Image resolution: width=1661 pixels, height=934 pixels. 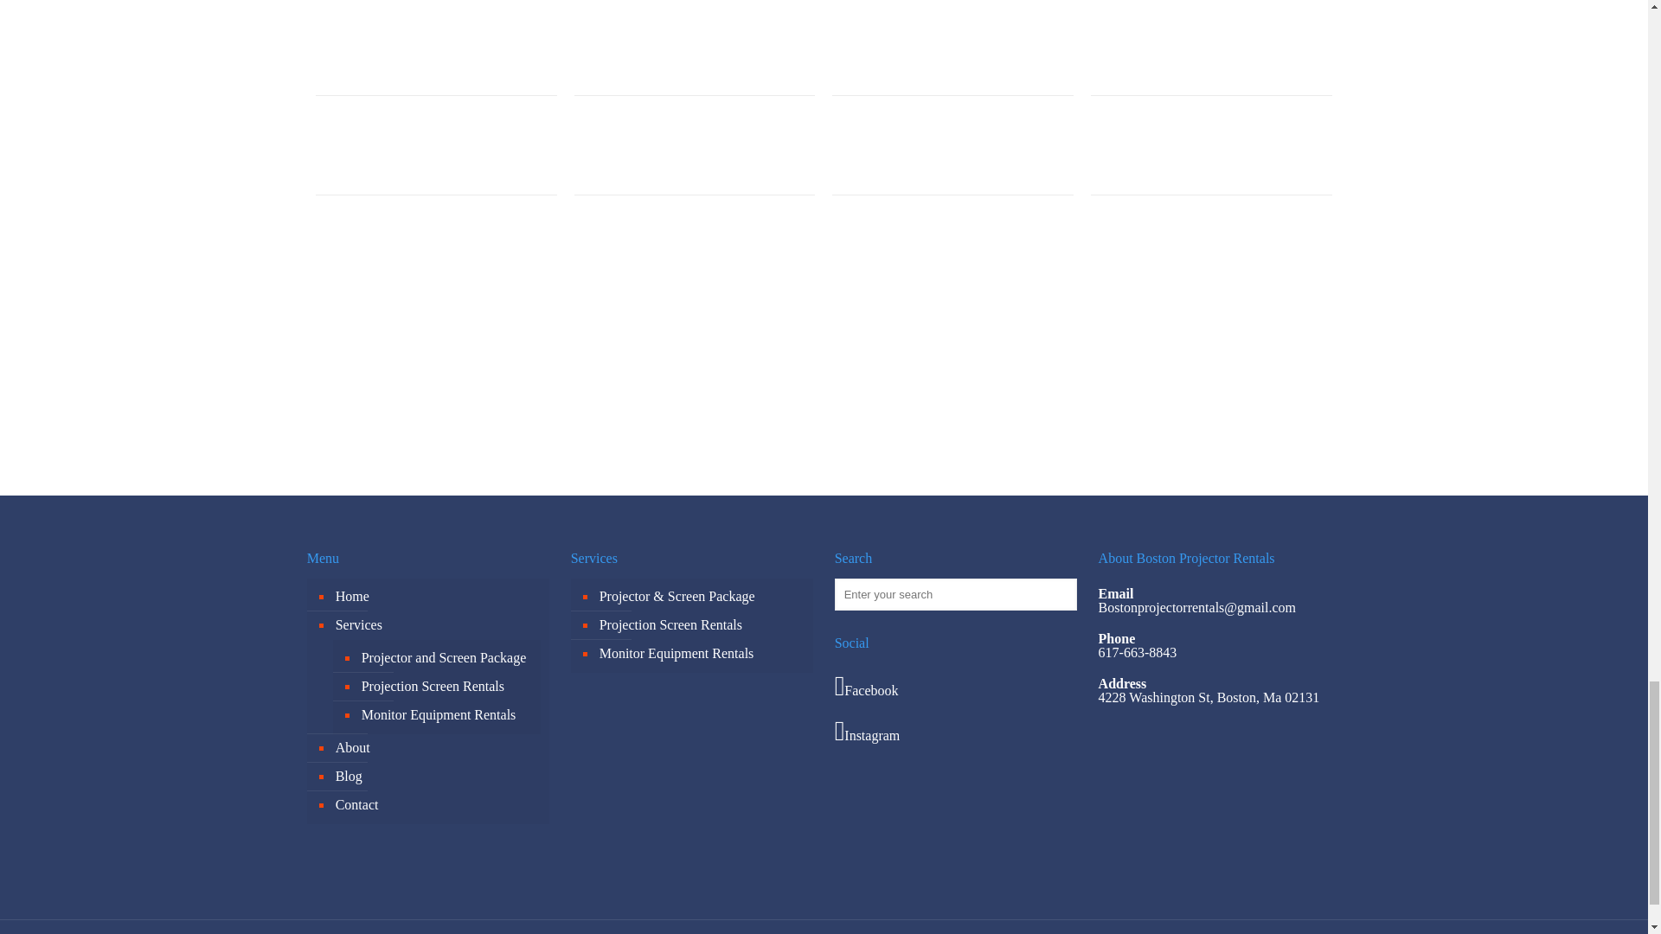 I want to click on Projector and Screen Package, so click(x=446, y=658).